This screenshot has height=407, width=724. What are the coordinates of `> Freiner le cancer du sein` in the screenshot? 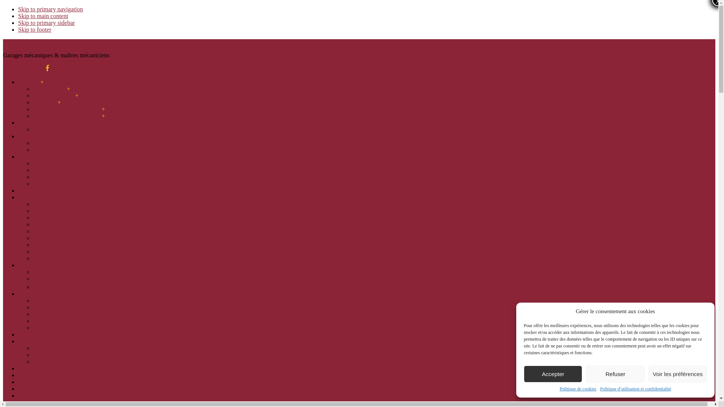 It's located at (65, 150).